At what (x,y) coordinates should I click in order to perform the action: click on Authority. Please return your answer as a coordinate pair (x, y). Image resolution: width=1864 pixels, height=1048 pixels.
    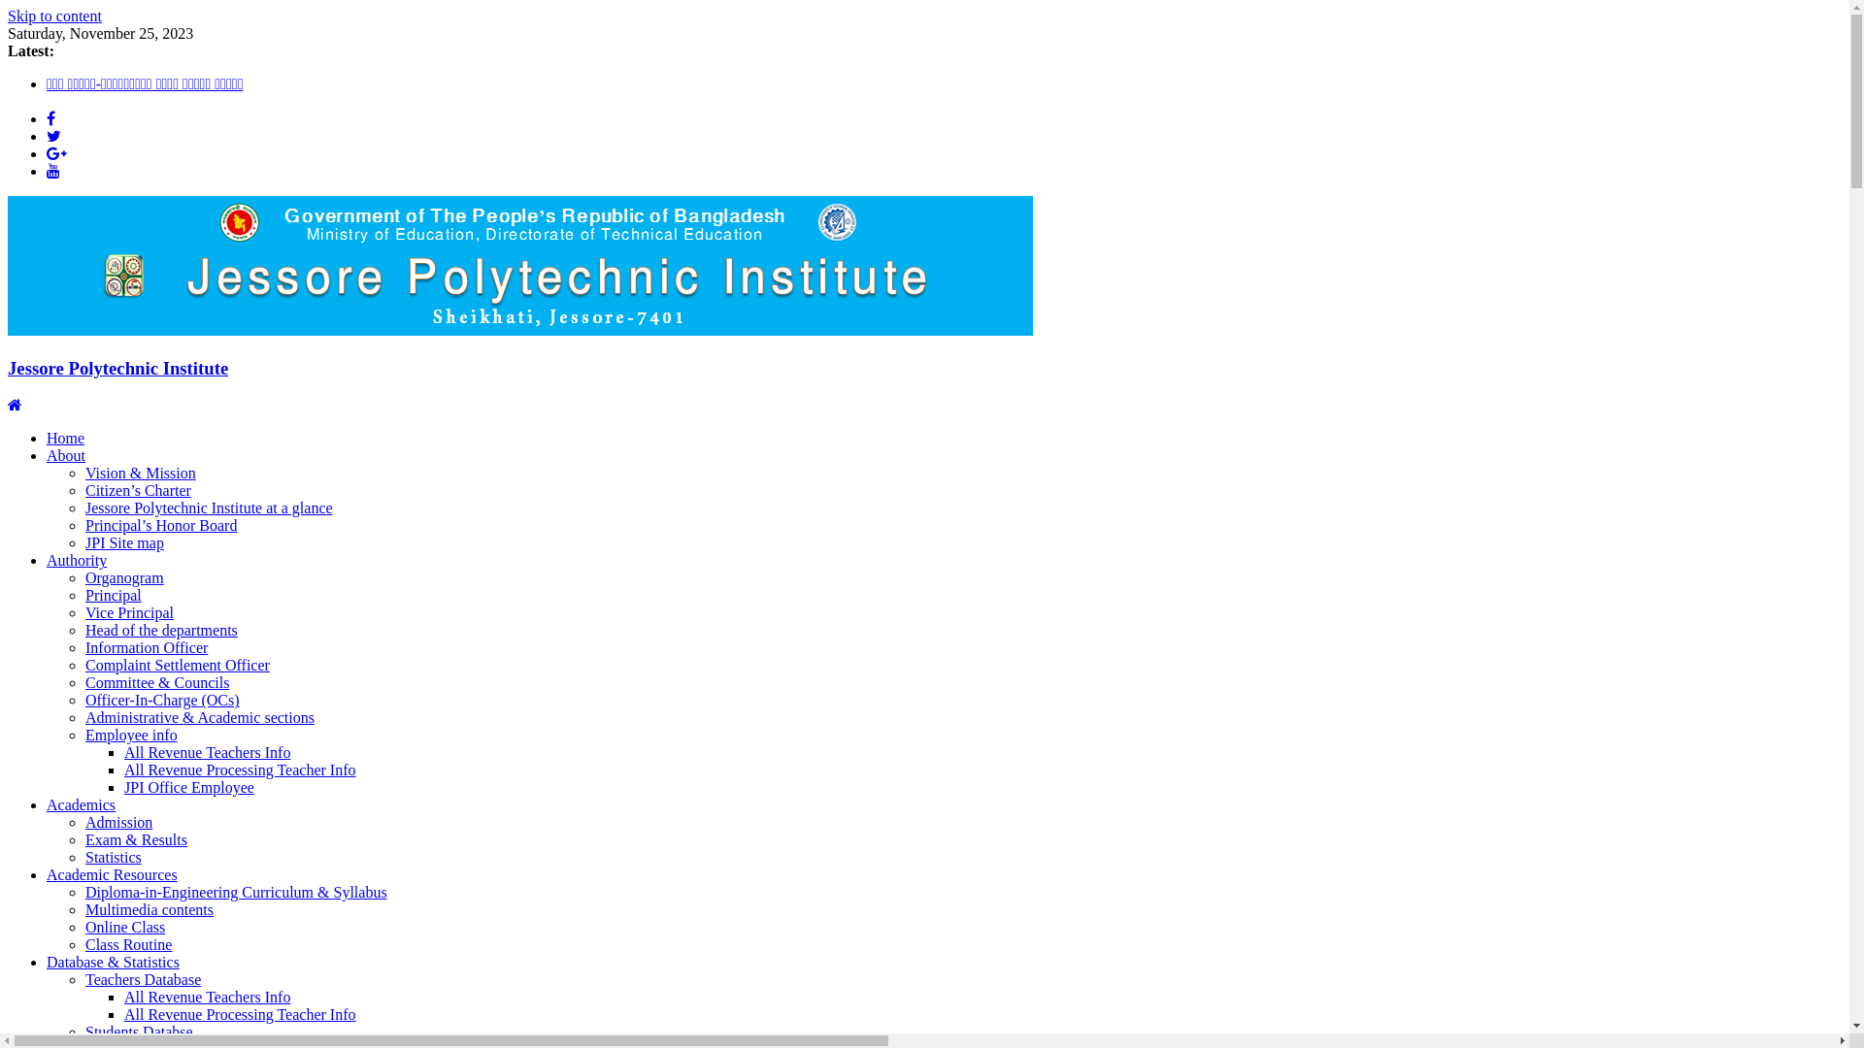
    Looking at the image, I should click on (77, 561).